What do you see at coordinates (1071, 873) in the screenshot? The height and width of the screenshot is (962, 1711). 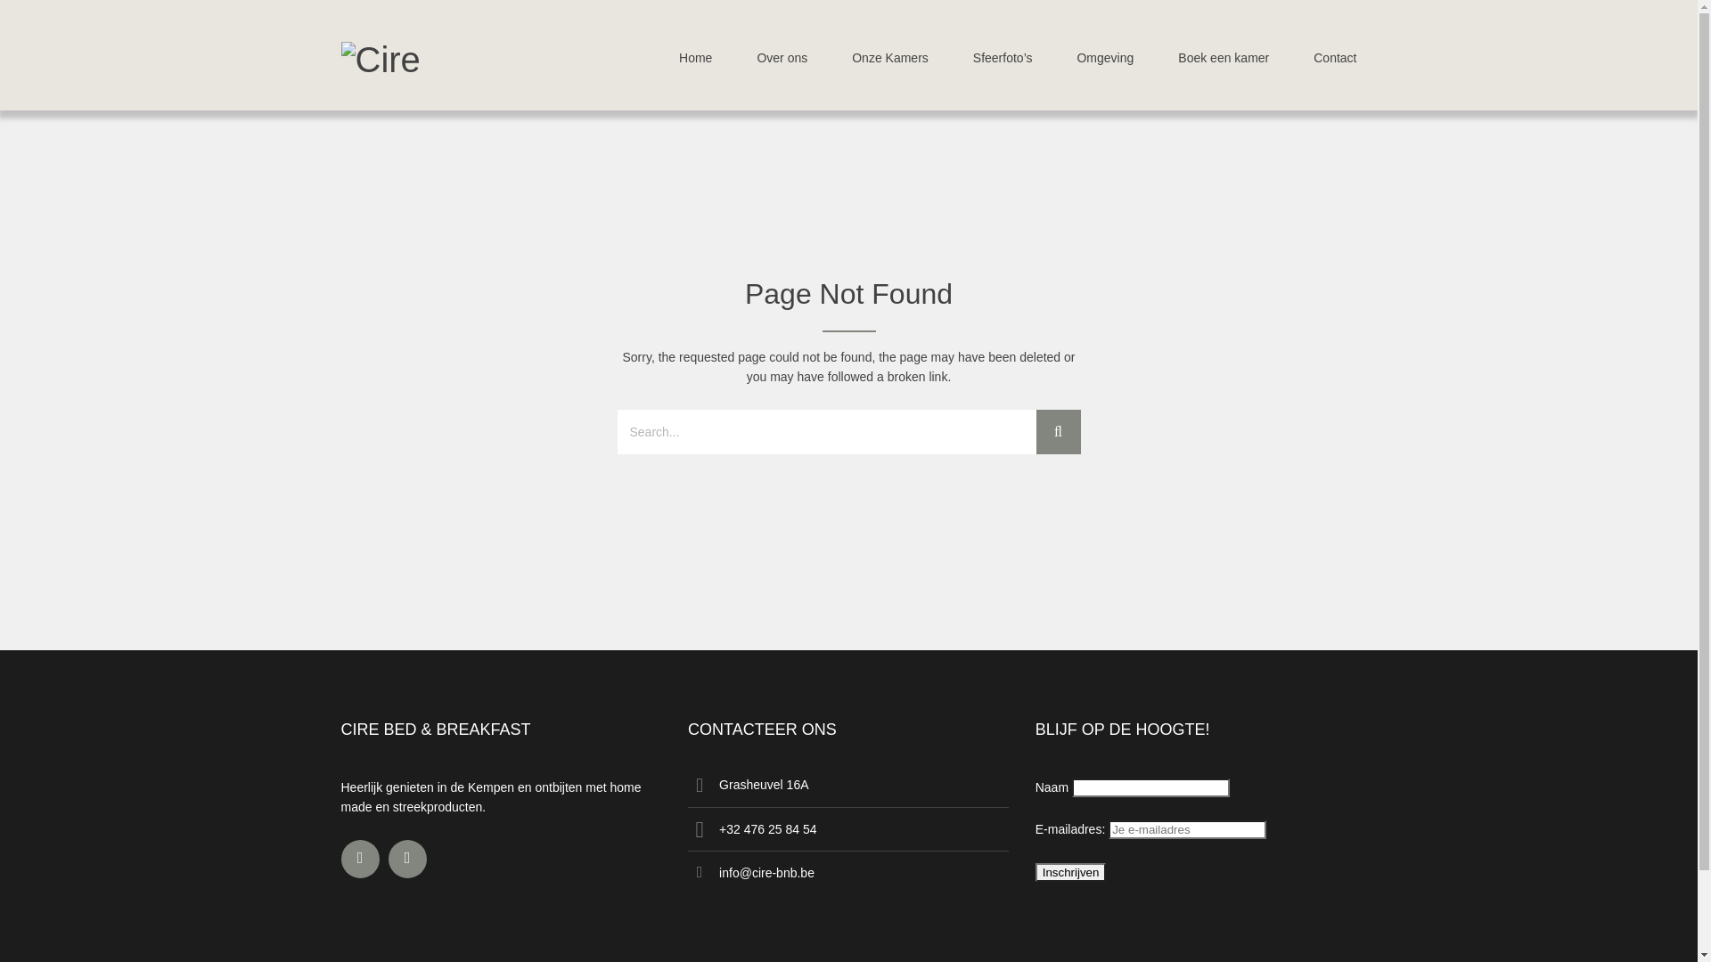 I see `Inschrijven` at bounding box center [1071, 873].